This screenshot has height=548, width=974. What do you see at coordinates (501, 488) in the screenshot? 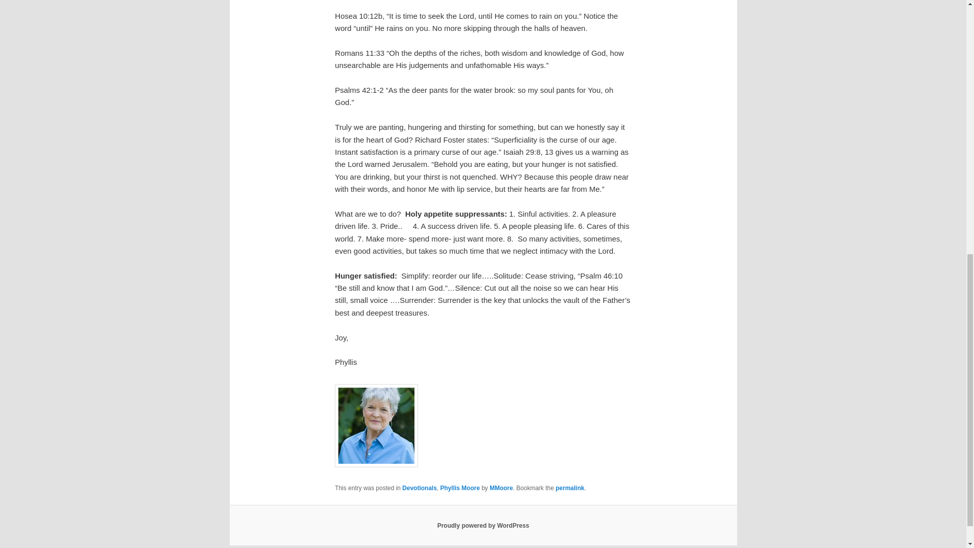
I see `MMoore` at bounding box center [501, 488].